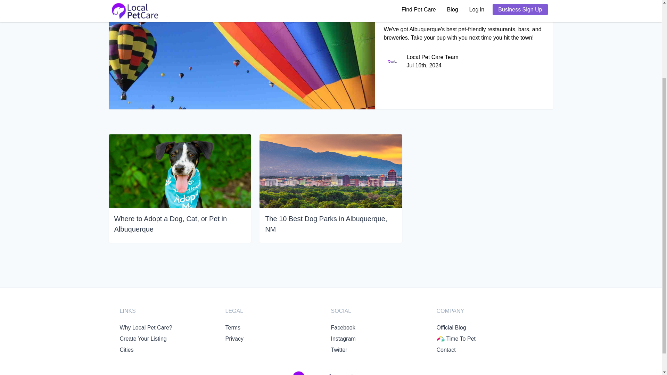 The image size is (667, 375). I want to click on The Top Dog-Friendly Restaurants in Albuquerque, so click(464, 17).